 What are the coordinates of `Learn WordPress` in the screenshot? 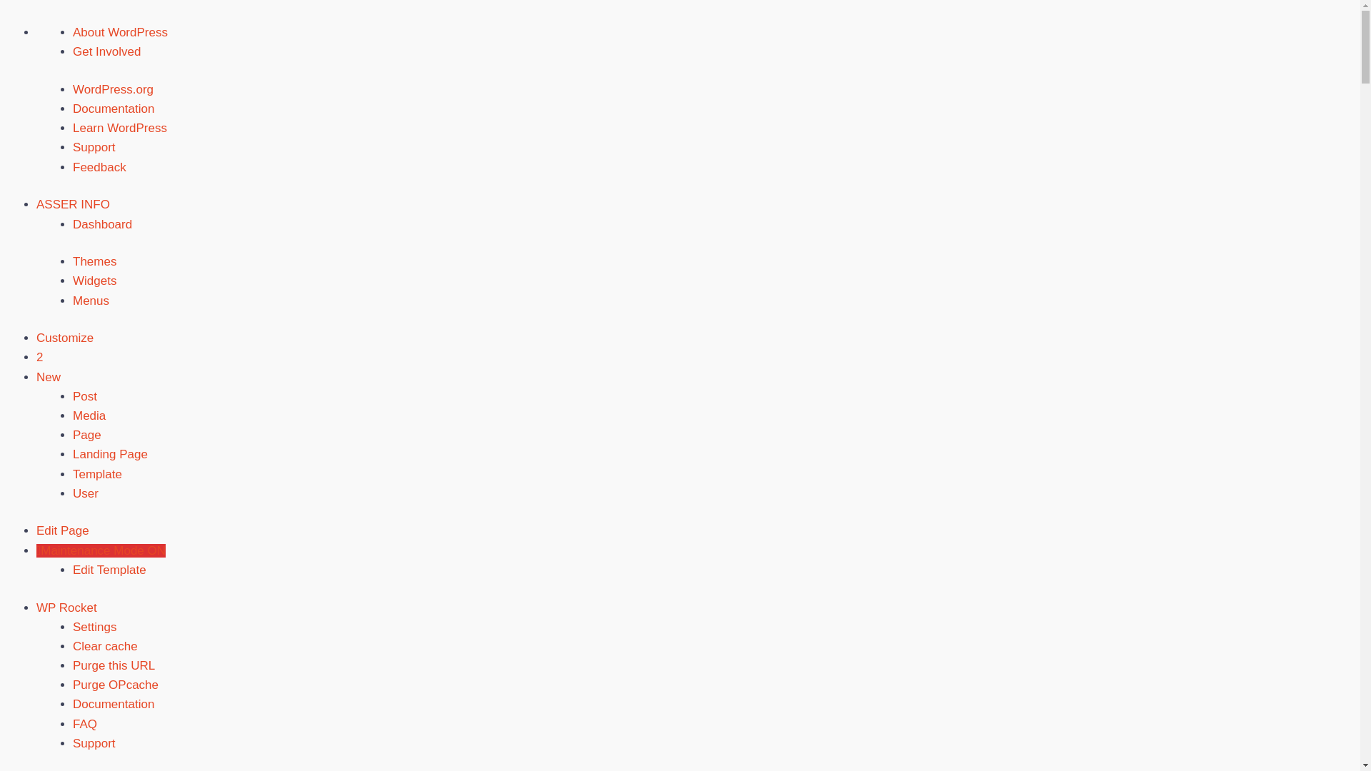 It's located at (120, 128).